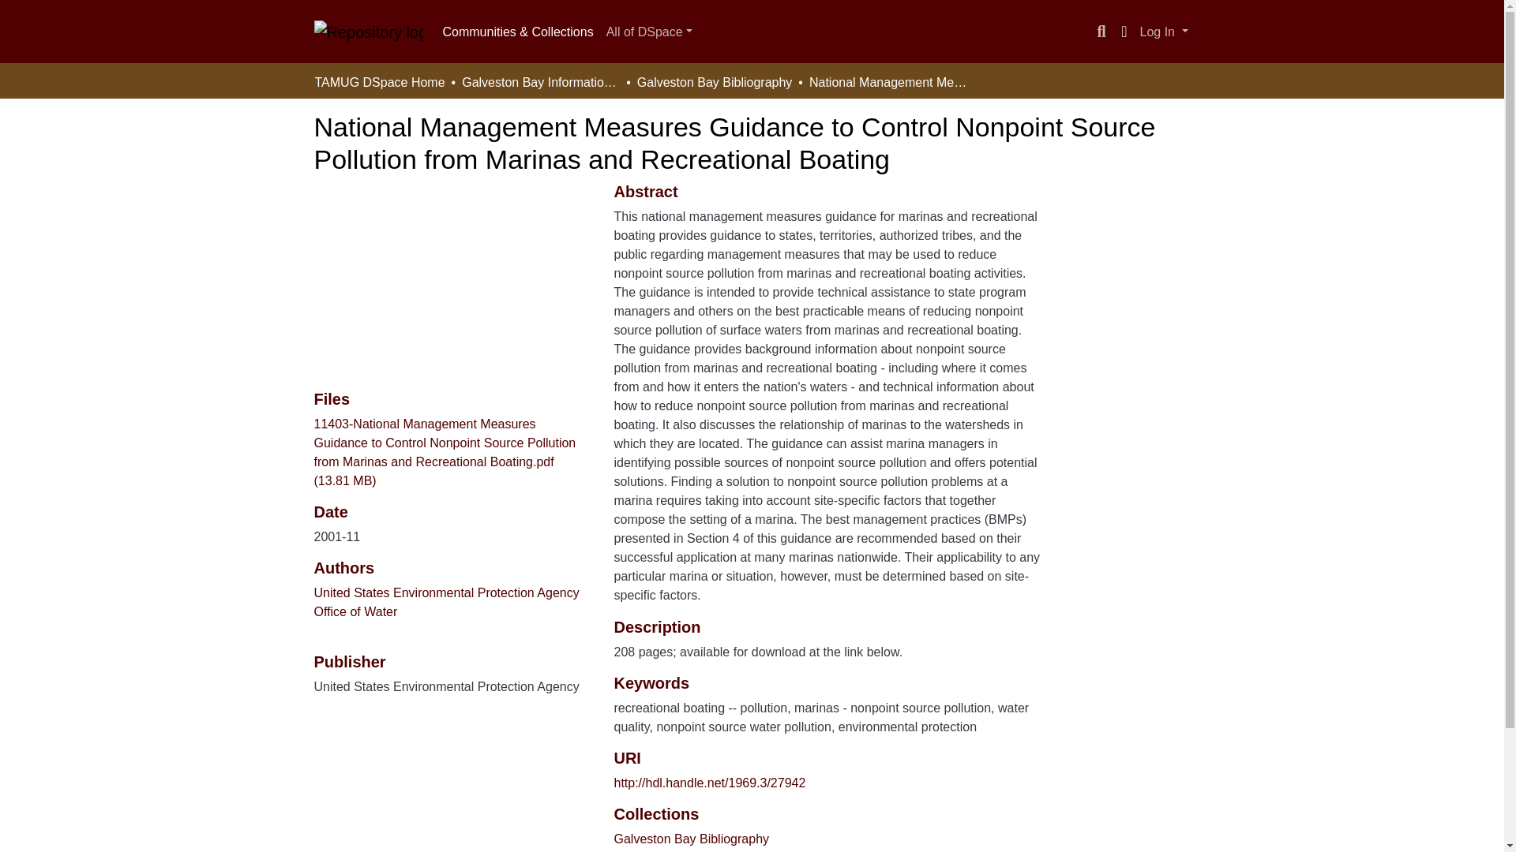  I want to click on Galveston Bay Bibliography, so click(691, 839).